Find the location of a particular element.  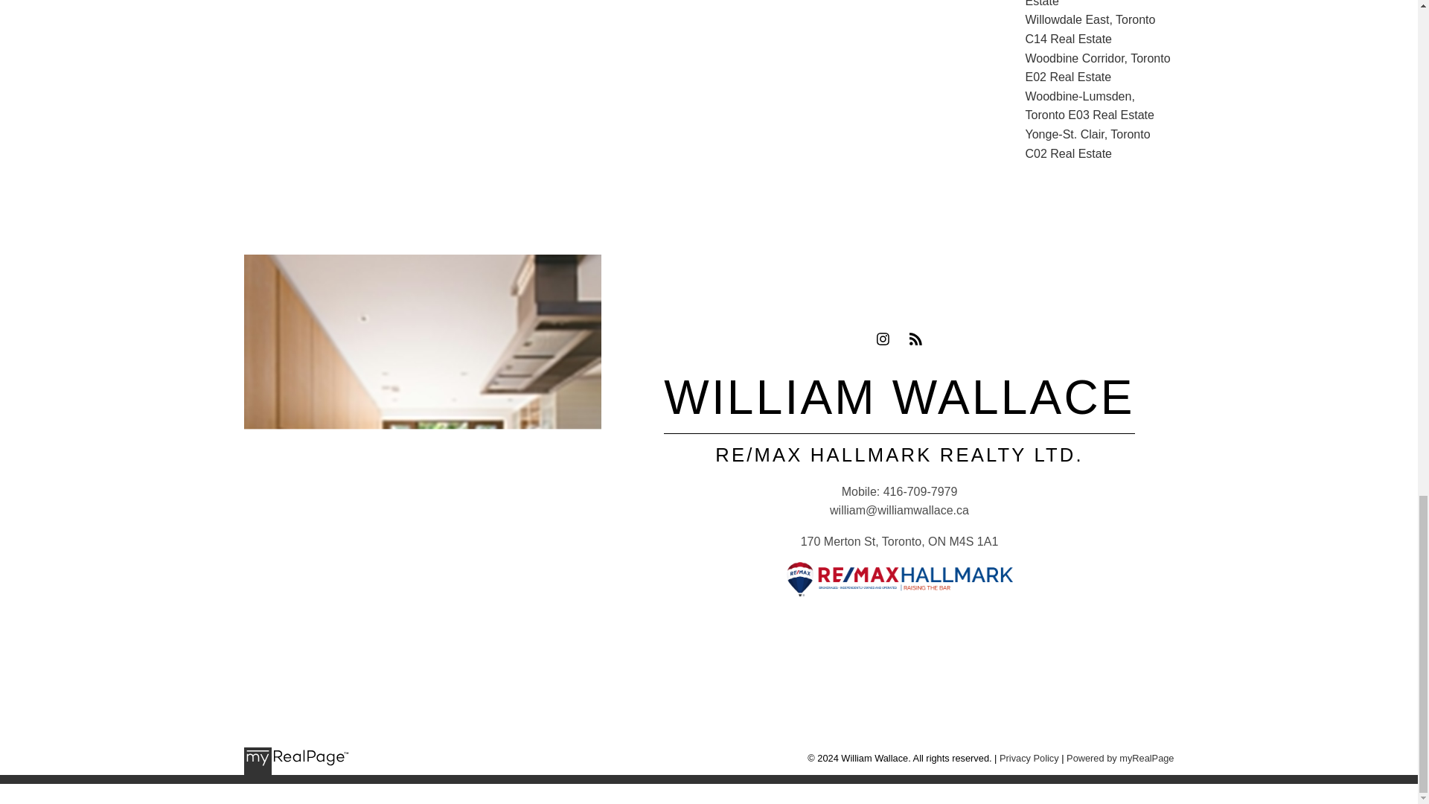

Instagram is located at coordinates (883, 339).